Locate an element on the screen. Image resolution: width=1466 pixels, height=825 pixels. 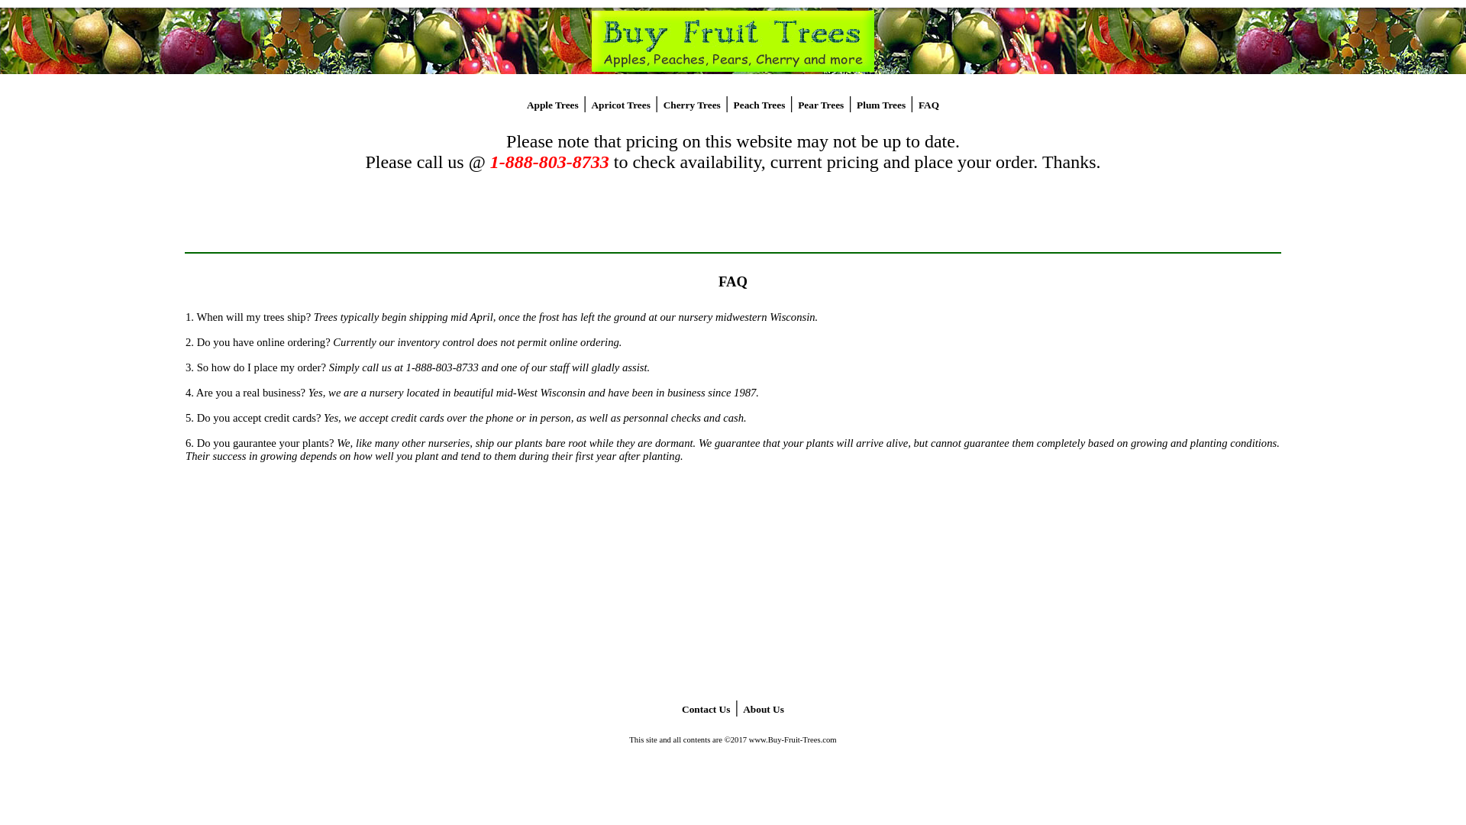
Plum Trees is located at coordinates (881, 104).